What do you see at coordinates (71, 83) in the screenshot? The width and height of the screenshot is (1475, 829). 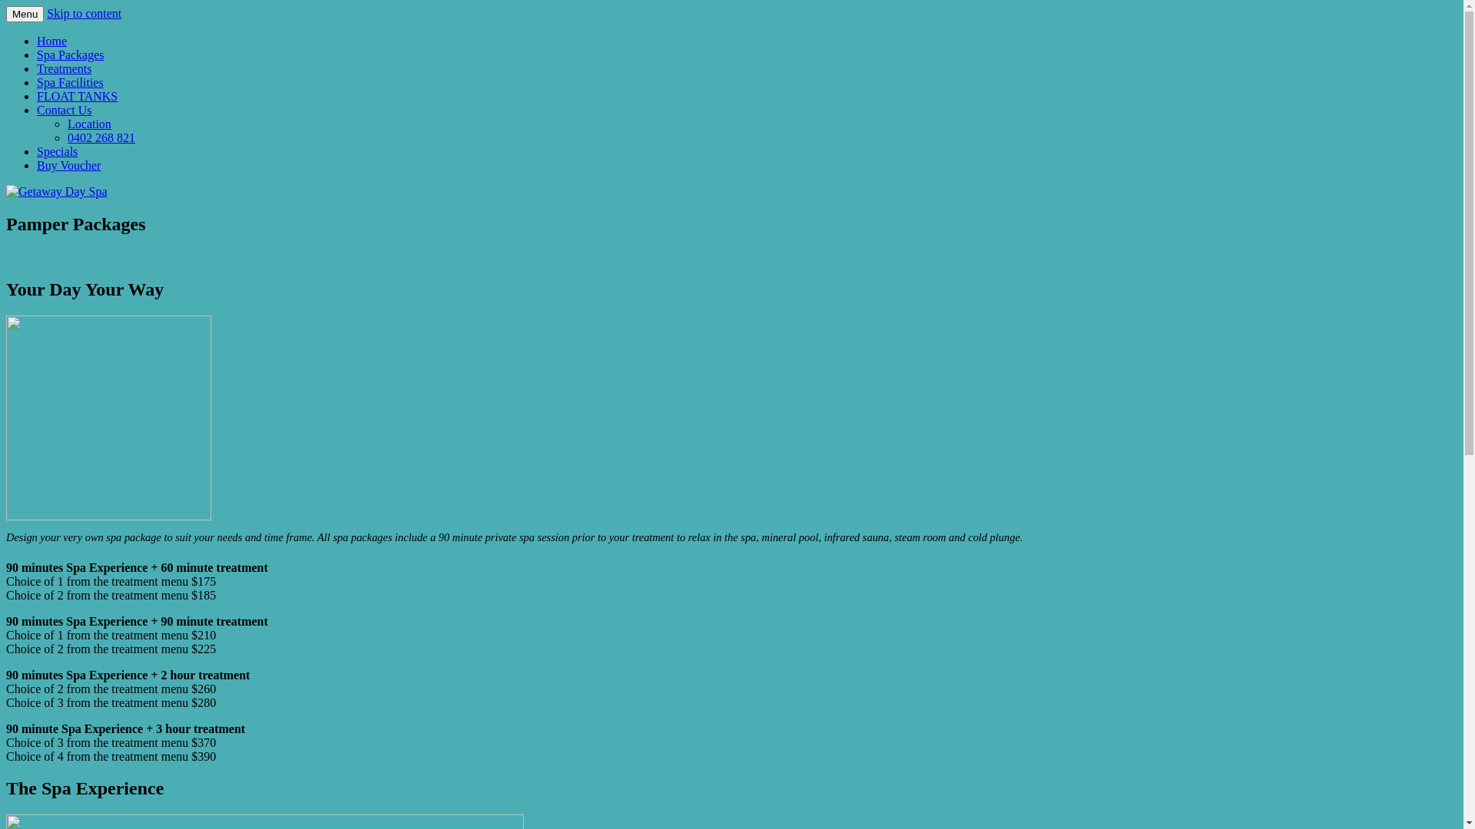 I see `Spa Facilities` at bounding box center [71, 83].